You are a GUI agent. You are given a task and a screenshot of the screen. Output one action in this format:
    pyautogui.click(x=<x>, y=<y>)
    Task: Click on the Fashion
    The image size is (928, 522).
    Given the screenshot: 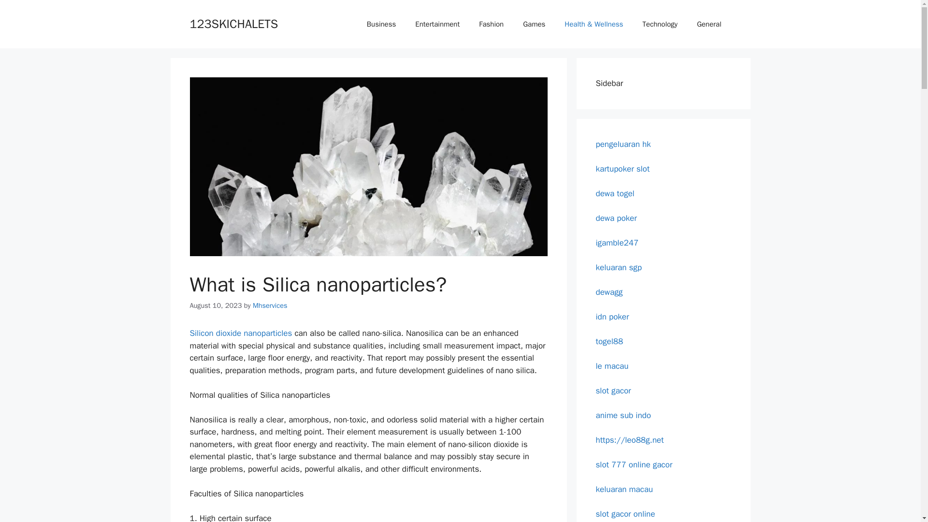 What is the action you would take?
    pyautogui.click(x=491, y=24)
    